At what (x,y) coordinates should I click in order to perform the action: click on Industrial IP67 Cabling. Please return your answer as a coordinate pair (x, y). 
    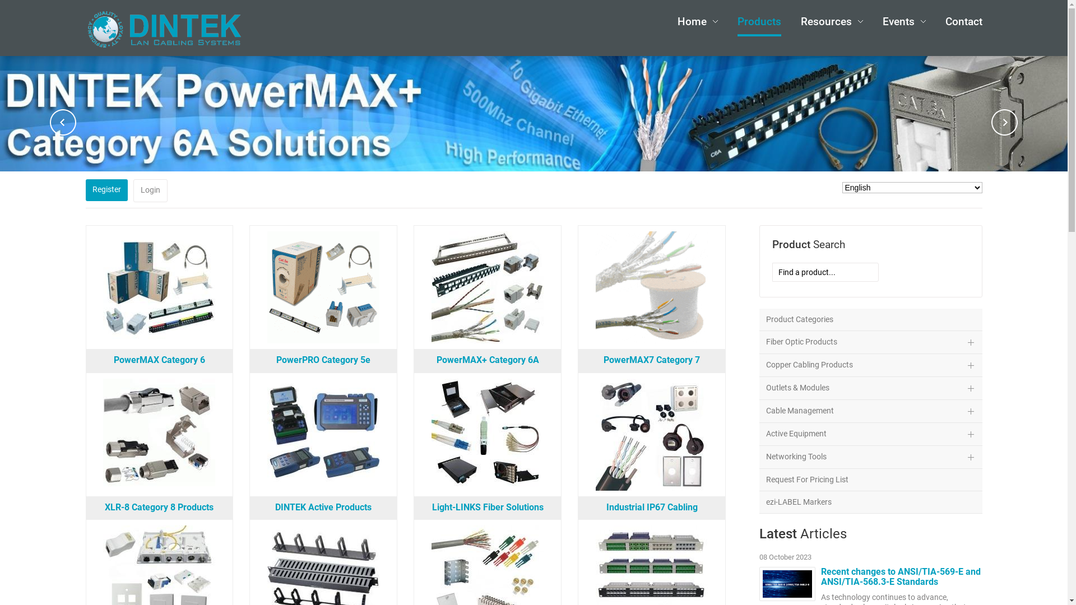
    Looking at the image, I should click on (652, 508).